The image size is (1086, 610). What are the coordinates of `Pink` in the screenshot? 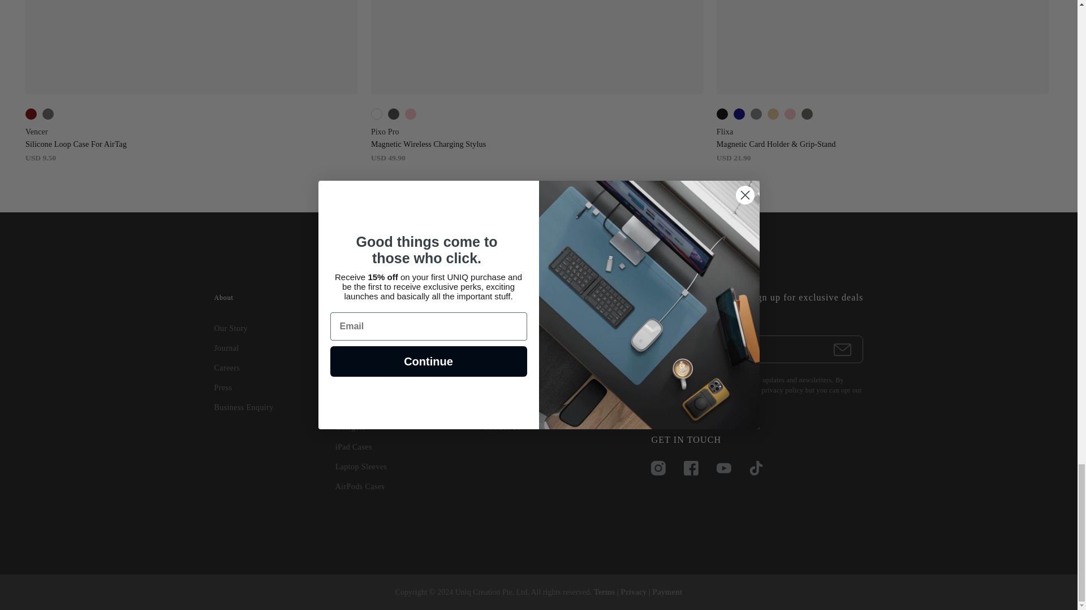 It's located at (410, 114).